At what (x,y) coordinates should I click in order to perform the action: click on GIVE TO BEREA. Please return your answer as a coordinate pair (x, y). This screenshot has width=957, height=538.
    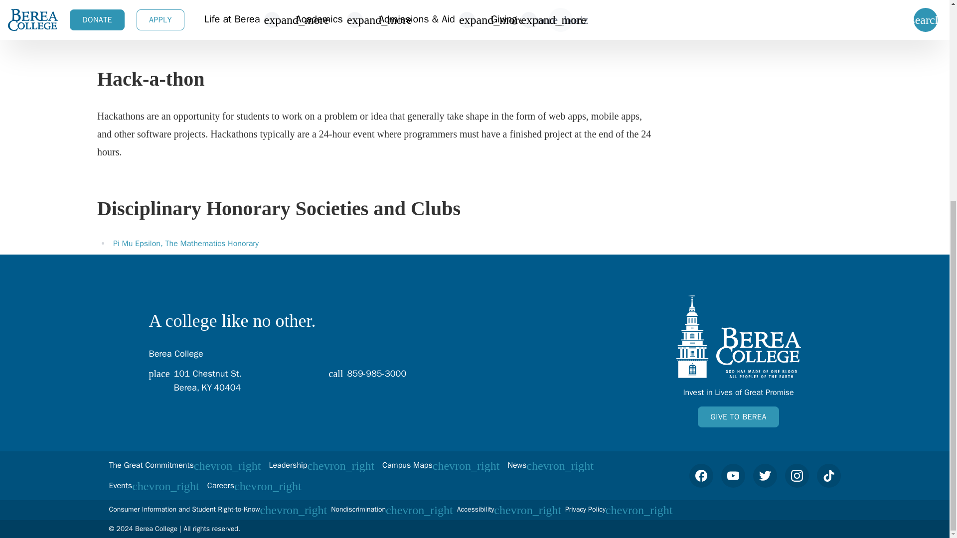
    Looking at the image, I should click on (738, 336).